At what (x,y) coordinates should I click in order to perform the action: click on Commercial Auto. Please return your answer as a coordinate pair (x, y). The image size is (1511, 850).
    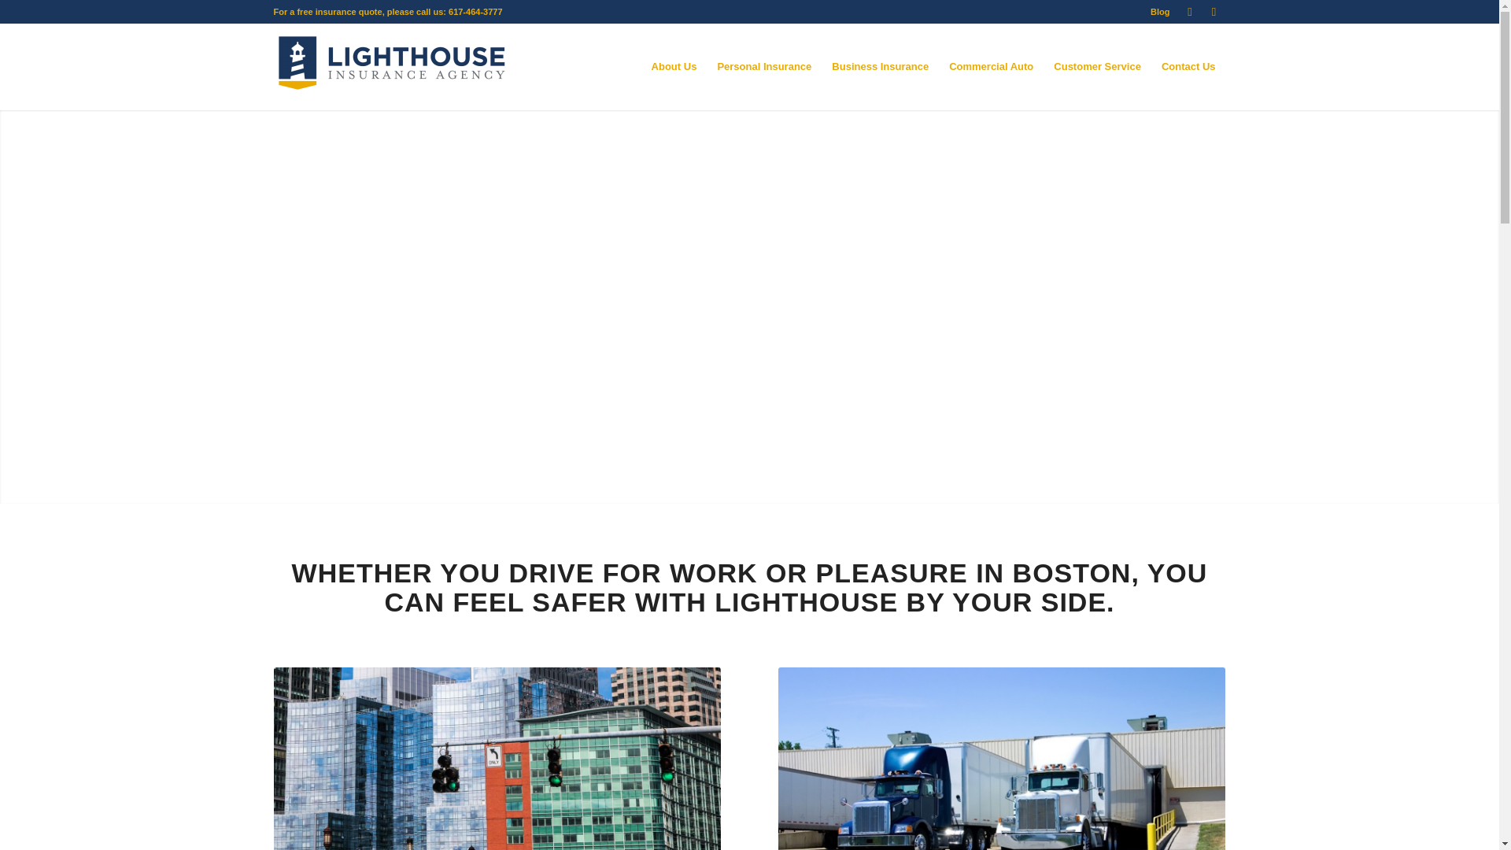
    Looking at the image, I should click on (991, 66).